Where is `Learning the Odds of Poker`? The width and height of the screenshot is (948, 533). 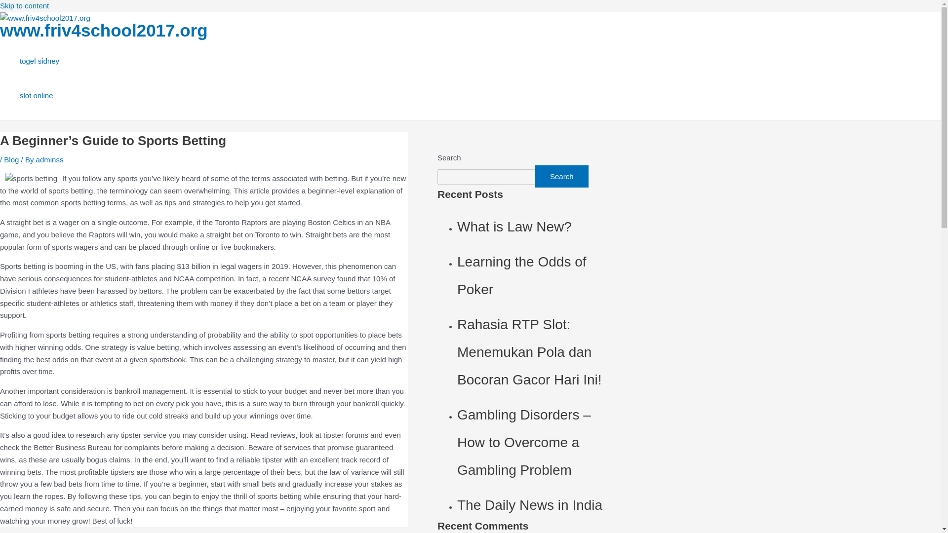
Learning the Odds of Poker is located at coordinates (521, 275).